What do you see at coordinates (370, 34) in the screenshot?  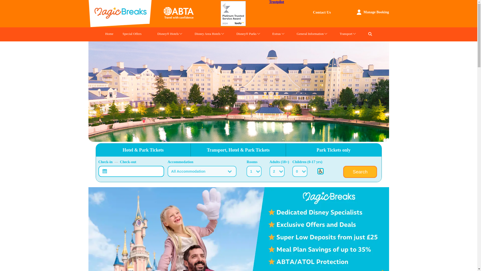 I see `search` at bounding box center [370, 34].